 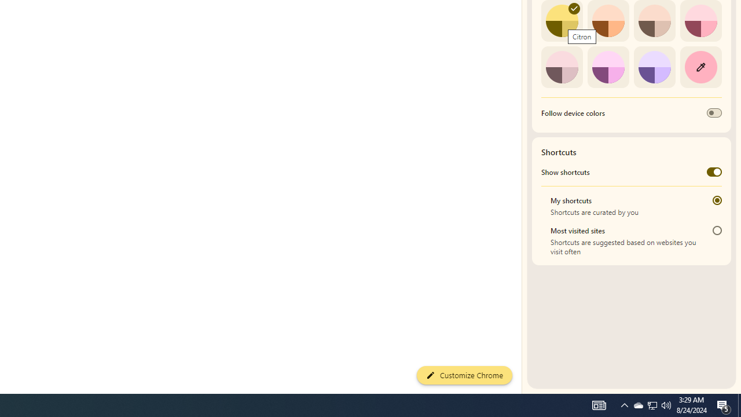 I want to click on Custom color, so click(x=700, y=67).